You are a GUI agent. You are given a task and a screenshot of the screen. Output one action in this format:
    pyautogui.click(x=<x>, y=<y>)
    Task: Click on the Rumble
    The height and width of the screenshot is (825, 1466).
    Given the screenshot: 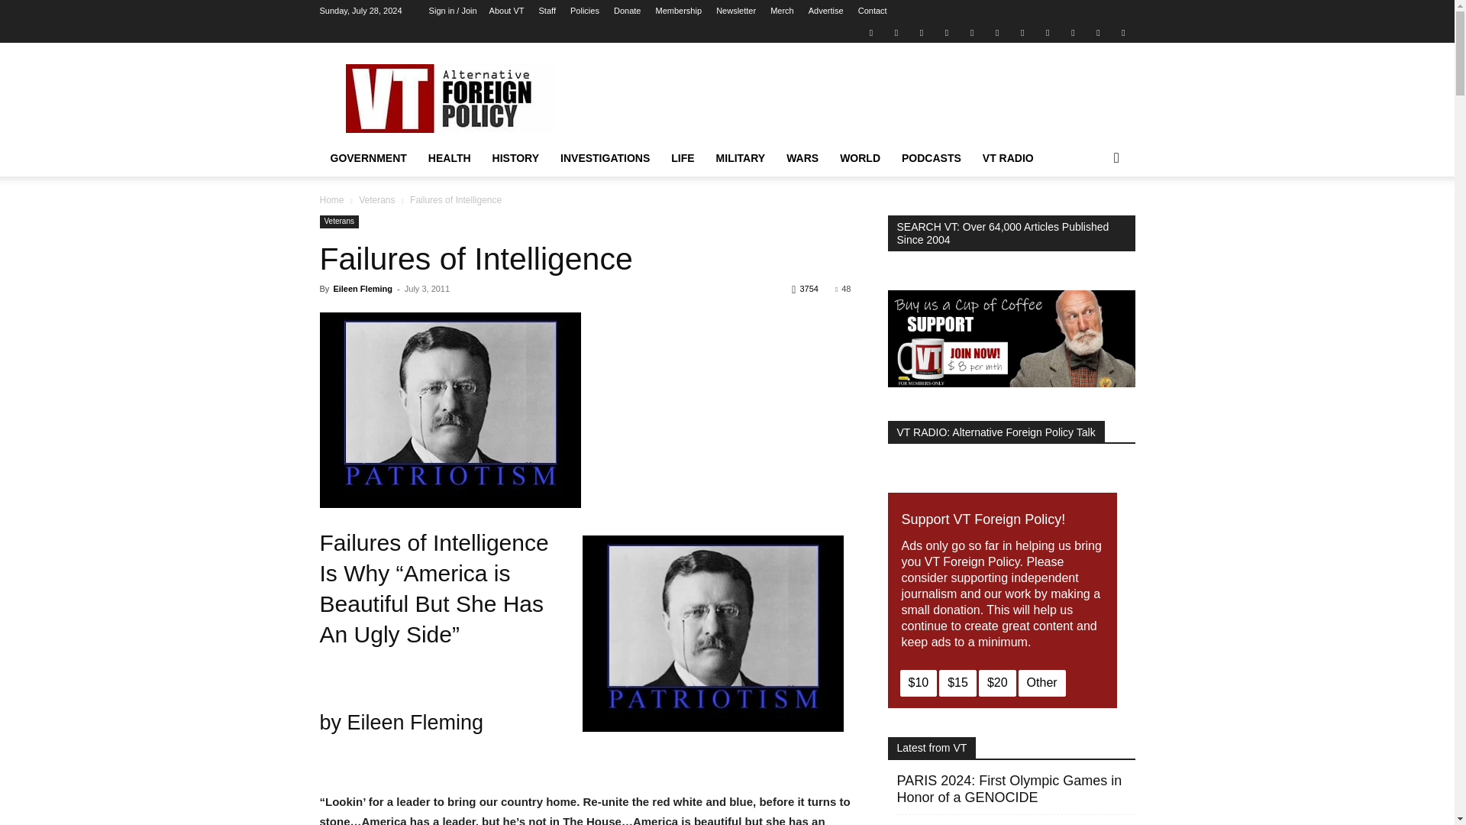 What is the action you would take?
    pyautogui.click(x=971, y=32)
    